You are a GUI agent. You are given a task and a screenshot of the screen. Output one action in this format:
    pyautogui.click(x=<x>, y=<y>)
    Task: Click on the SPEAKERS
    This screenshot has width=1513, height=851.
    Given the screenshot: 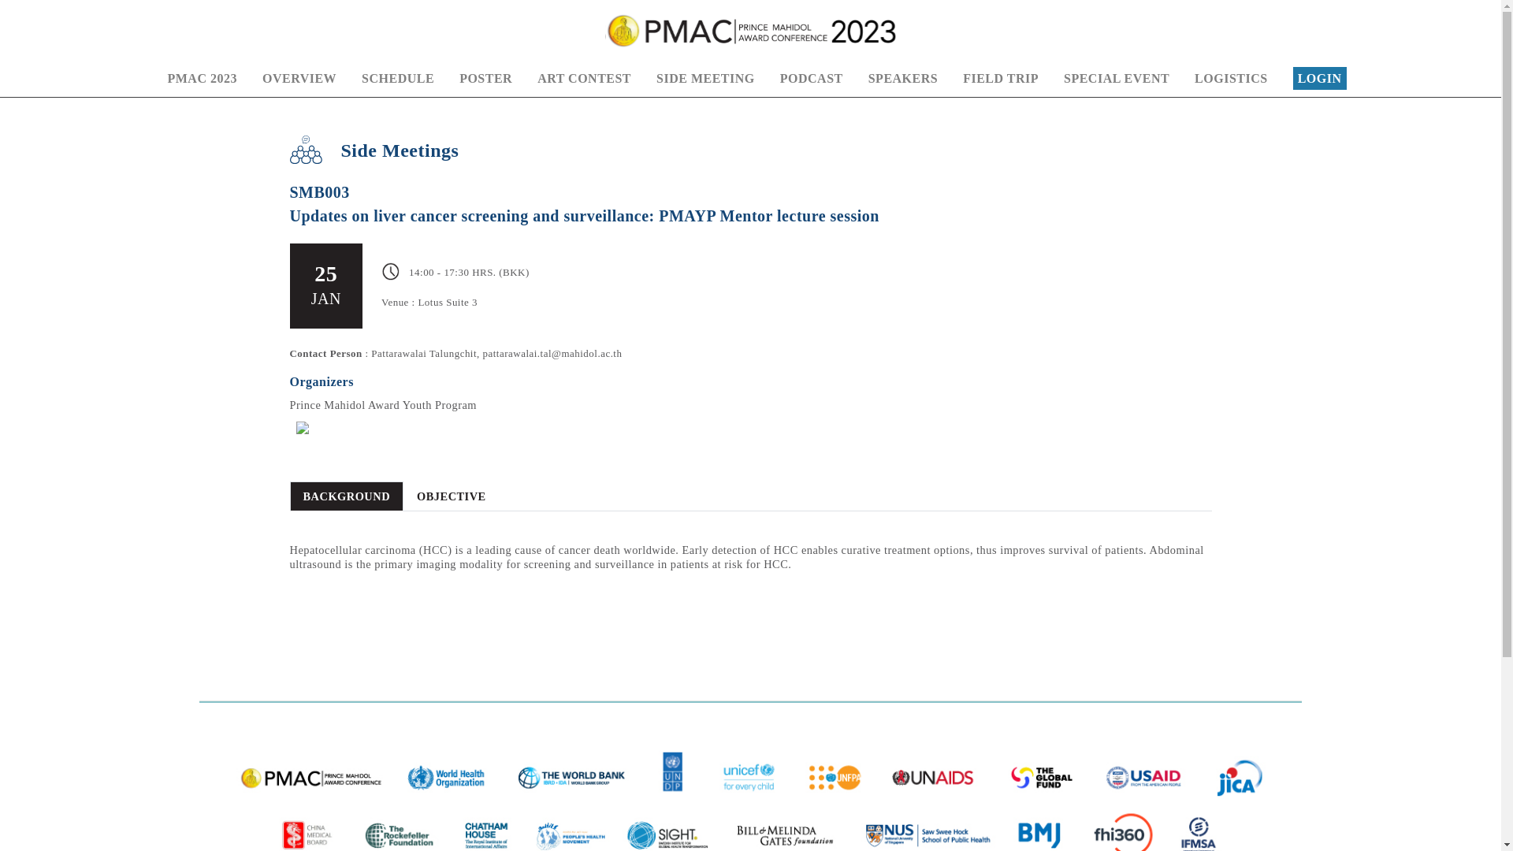 What is the action you would take?
    pyautogui.click(x=903, y=79)
    